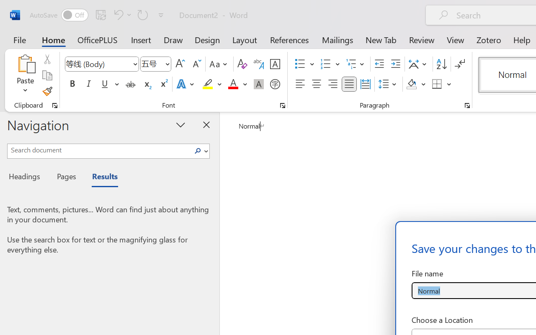  I want to click on Layout, so click(245, 39).